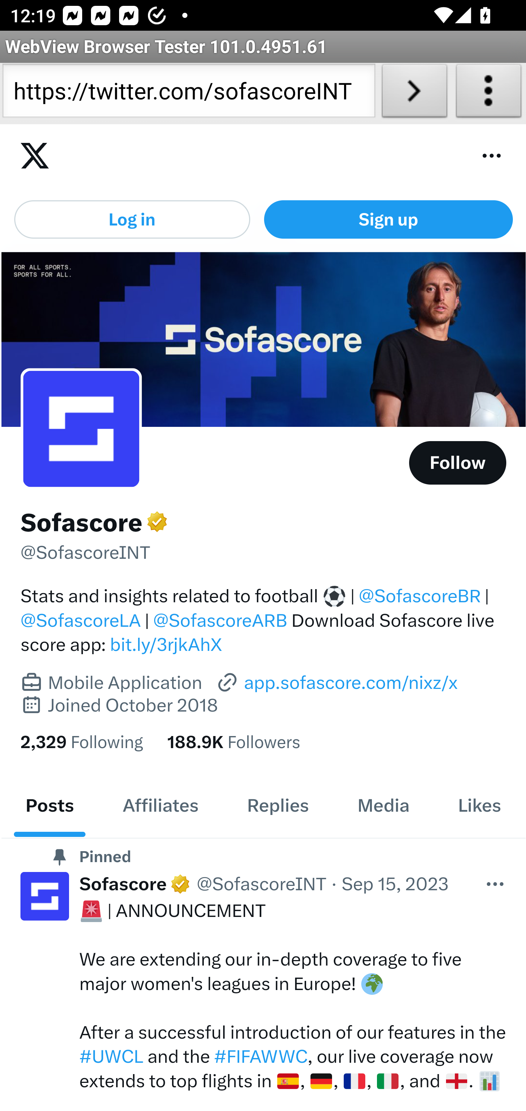 Image resolution: width=526 pixels, height=1111 pixels. I want to click on #FIFAWWC, so click(260, 1057).